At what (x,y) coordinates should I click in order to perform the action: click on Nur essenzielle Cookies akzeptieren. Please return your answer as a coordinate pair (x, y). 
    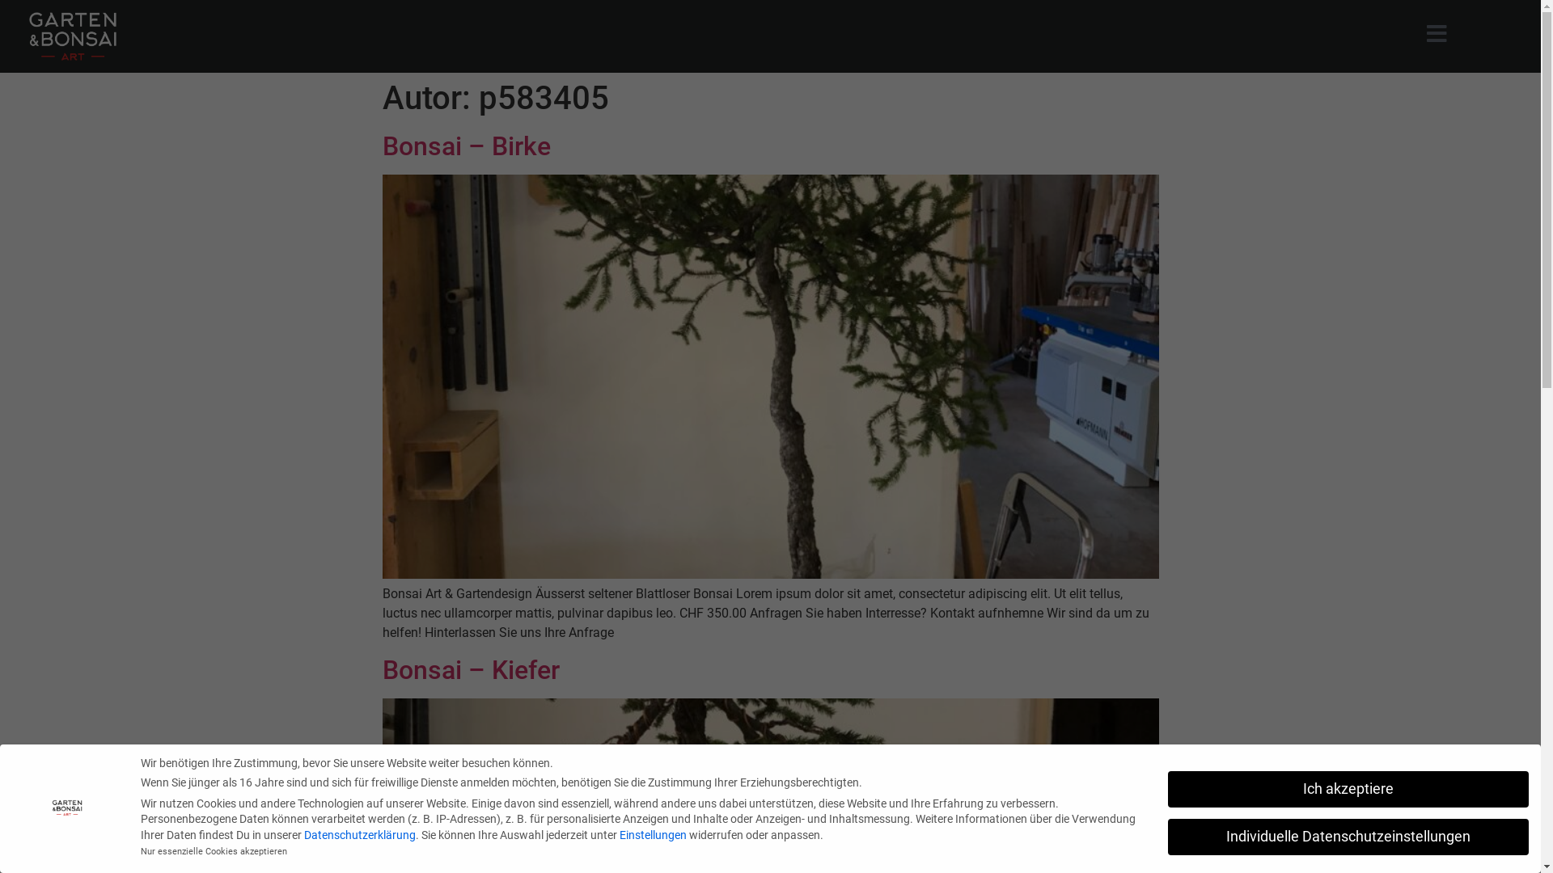
    Looking at the image, I should click on (214, 852).